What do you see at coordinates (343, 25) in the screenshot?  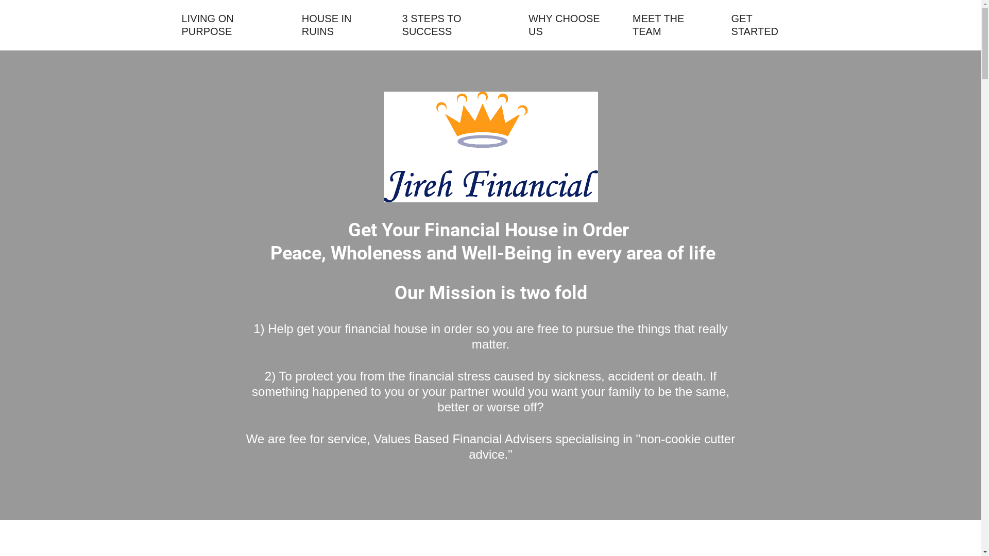 I see `HOUSE IN RUINS` at bounding box center [343, 25].